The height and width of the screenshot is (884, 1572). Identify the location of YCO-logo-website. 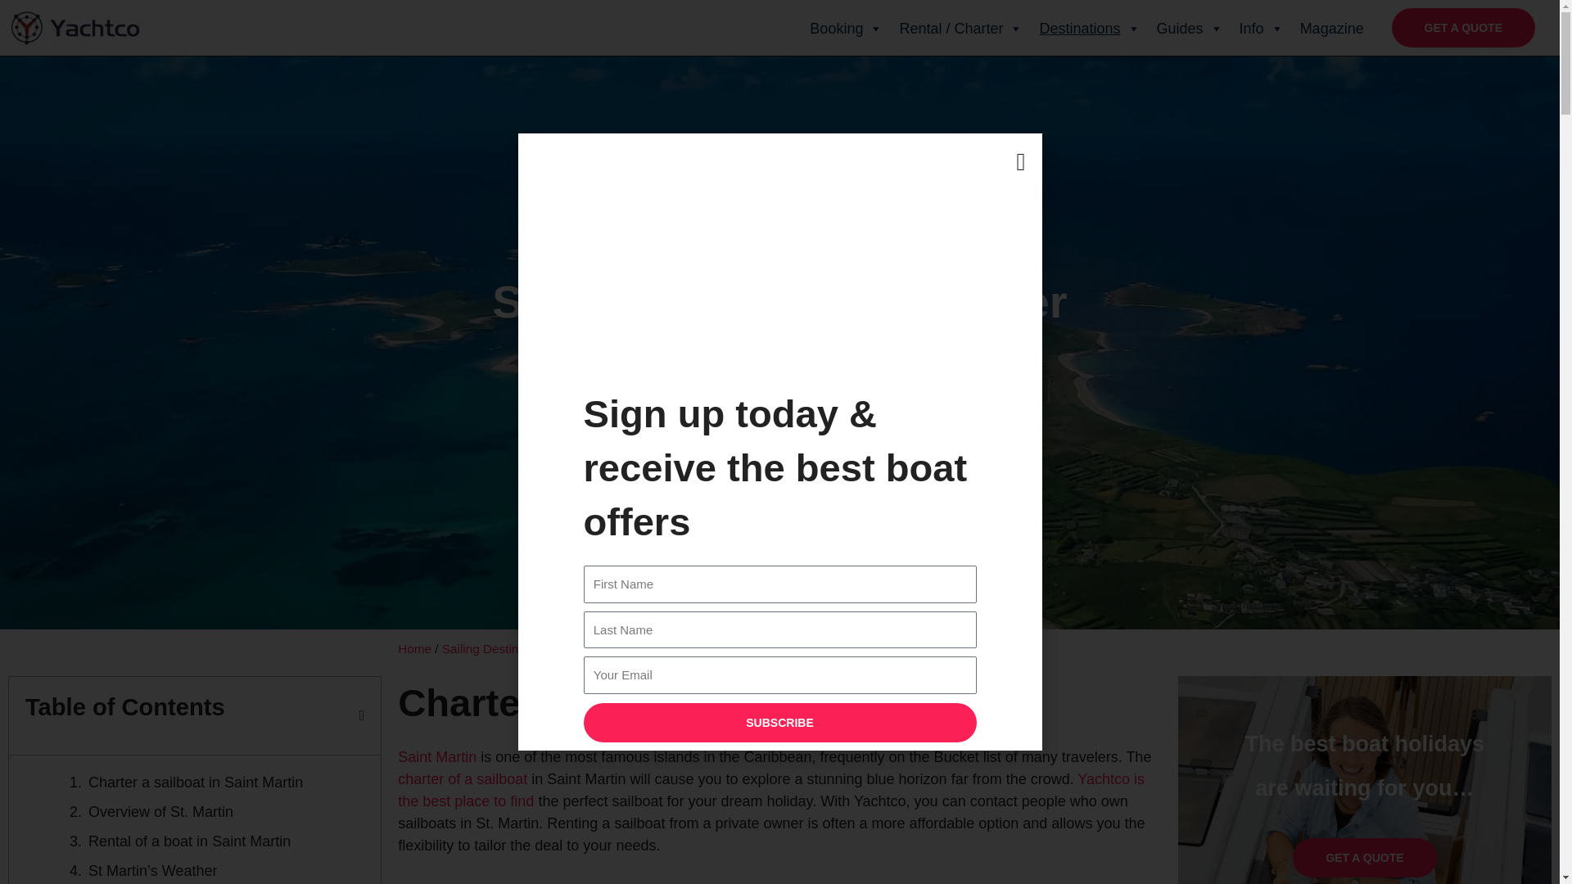
(75, 28).